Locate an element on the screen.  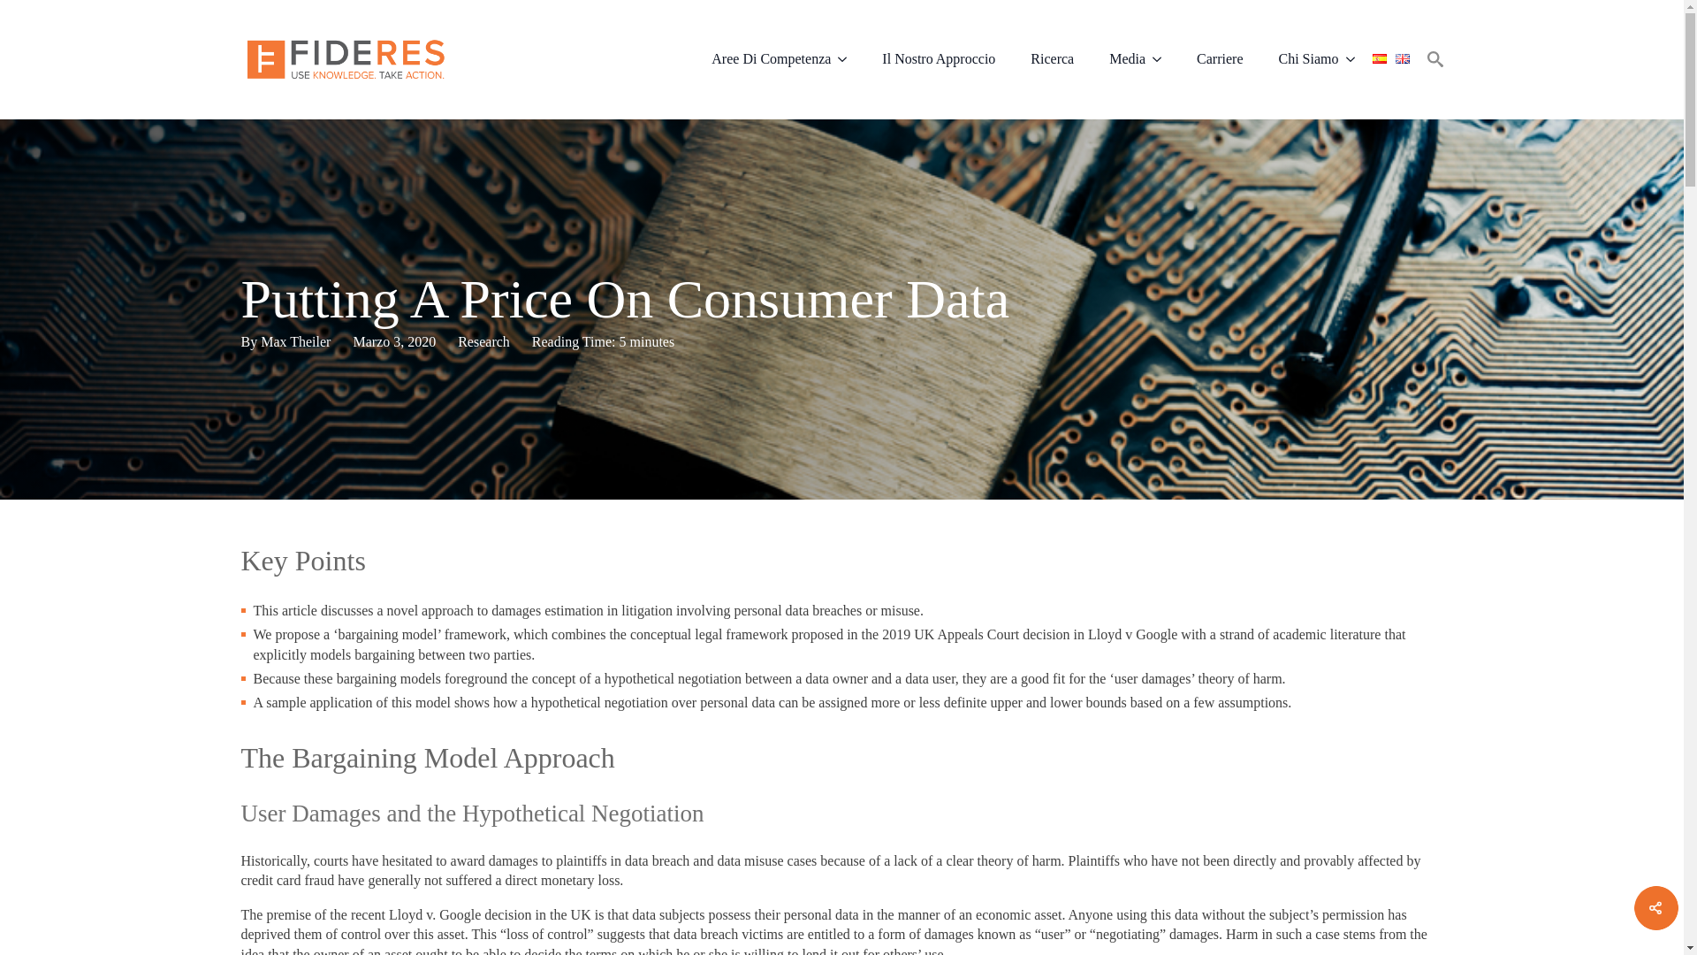
Aree Di Competenza is located at coordinates (762, 58).